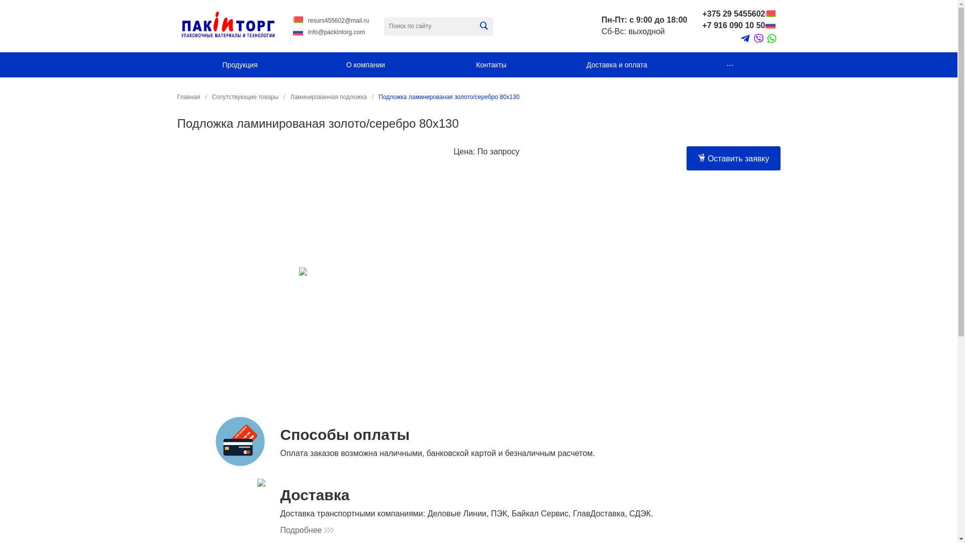 This screenshot has height=543, width=965. What do you see at coordinates (734, 14) in the screenshot?
I see `+375 29 5455602` at bounding box center [734, 14].